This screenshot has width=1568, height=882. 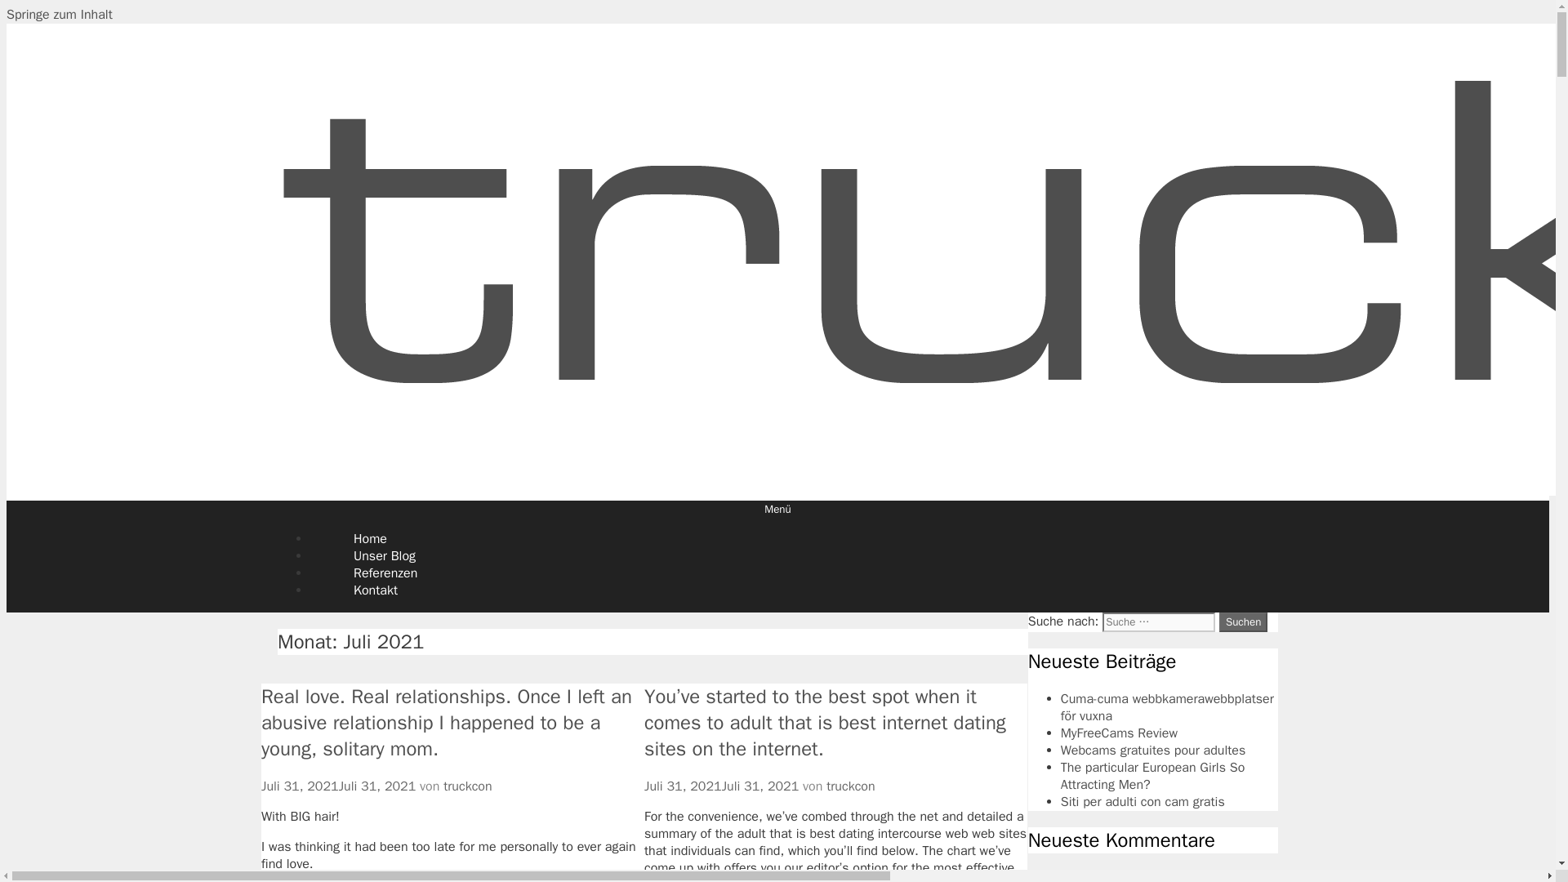 What do you see at coordinates (376, 590) in the screenshot?
I see `Kontakt` at bounding box center [376, 590].